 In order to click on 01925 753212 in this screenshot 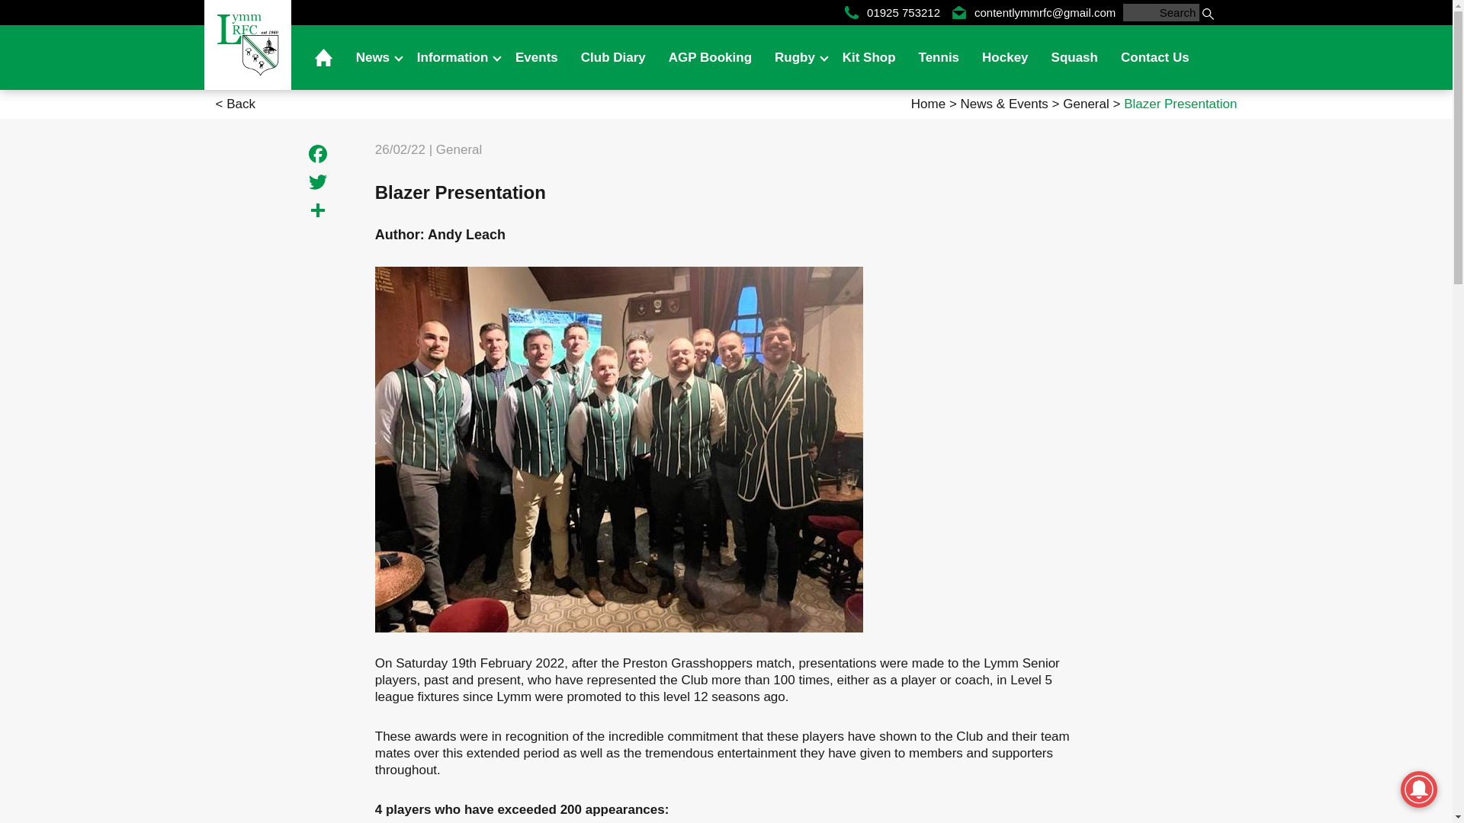, I will do `click(892, 12)`.